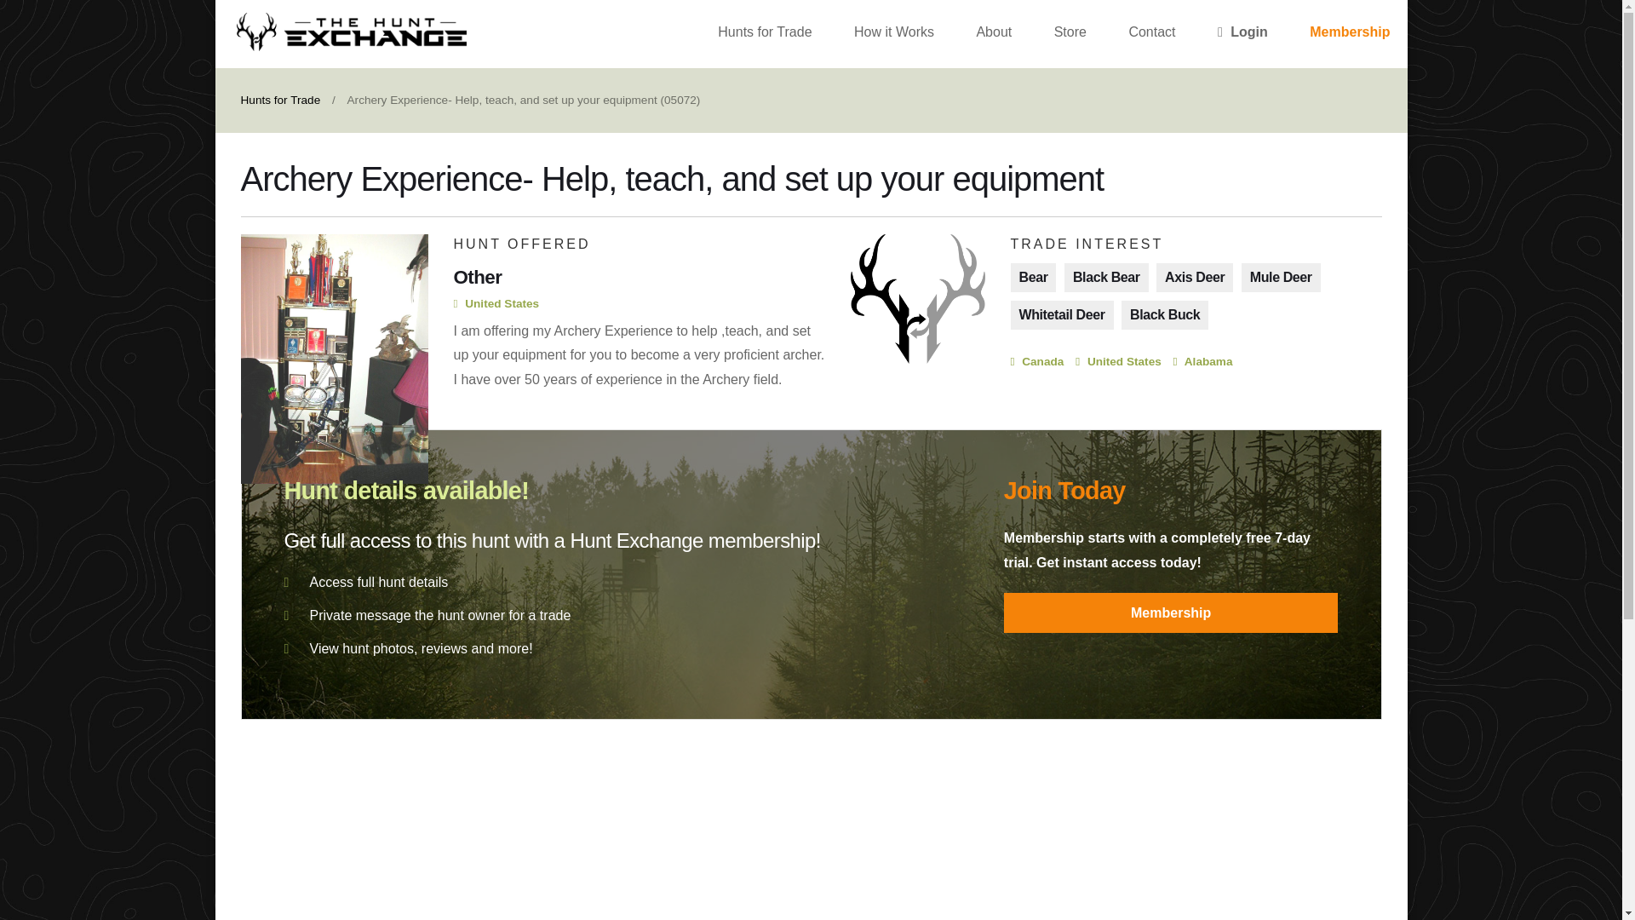  What do you see at coordinates (765, 34) in the screenshot?
I see `Hunts for Trade` at bounding box center [765, 34].